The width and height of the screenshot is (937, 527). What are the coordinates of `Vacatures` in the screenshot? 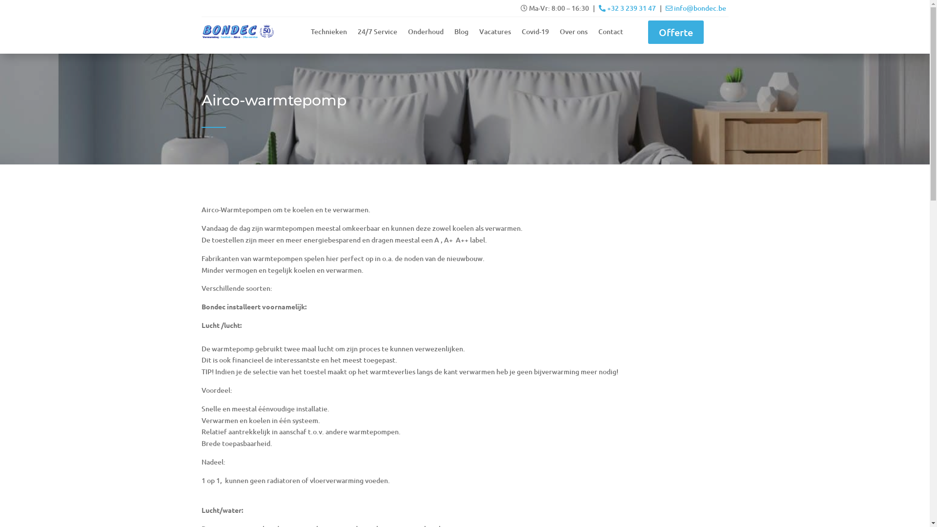 It's located at (495, 34).